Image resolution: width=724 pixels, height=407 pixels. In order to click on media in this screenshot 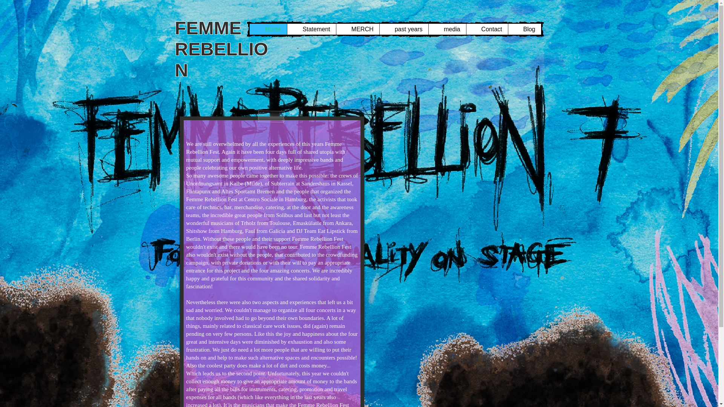, I will do `click(447, 29)`.